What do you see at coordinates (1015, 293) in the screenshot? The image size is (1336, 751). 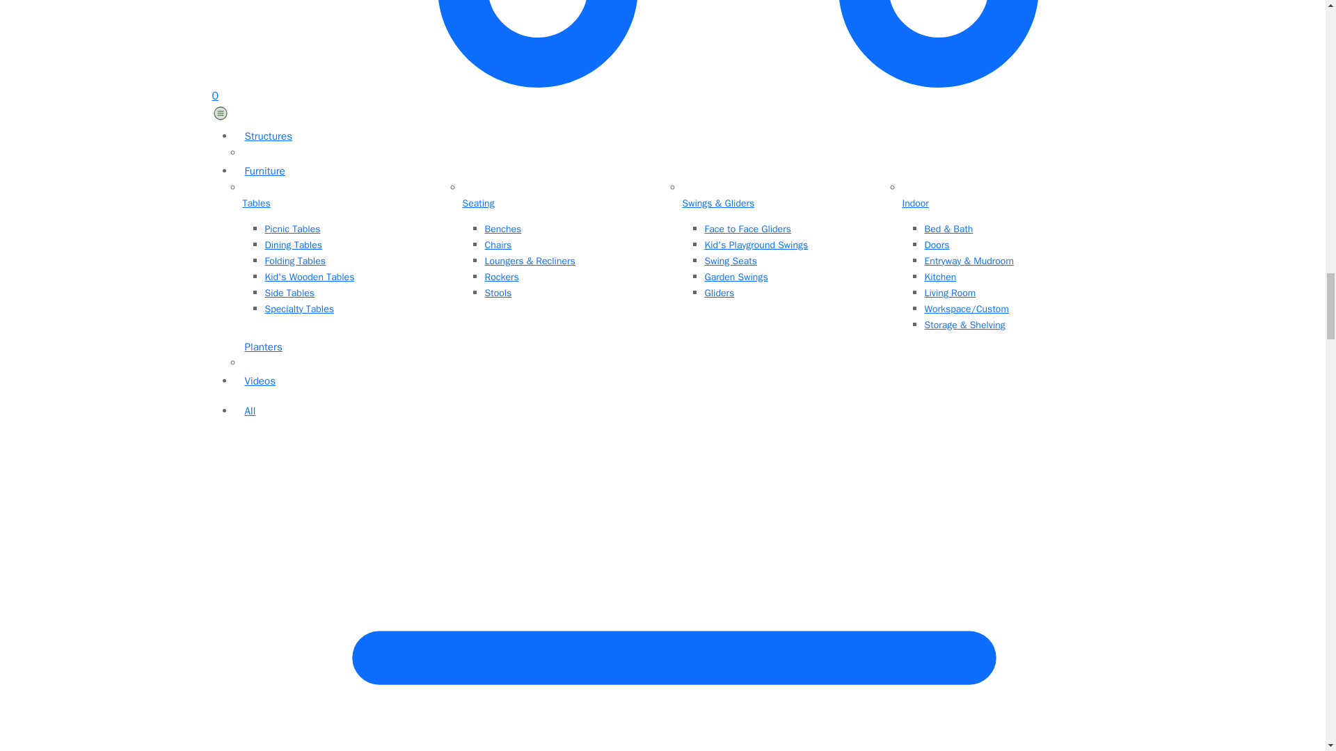 I see `Living Room` at bounding box center [1015, 293].